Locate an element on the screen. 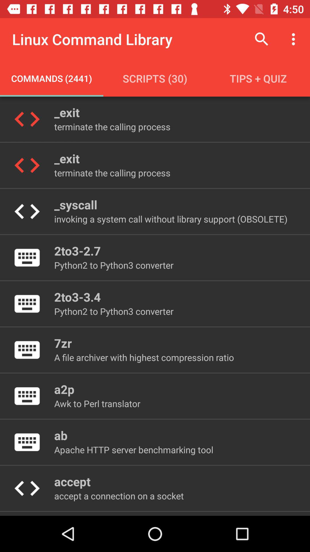 Image resolution: width=310 pixels, height=552 pixels. tap item below a file archiver item is located at coordinates (64, 389).